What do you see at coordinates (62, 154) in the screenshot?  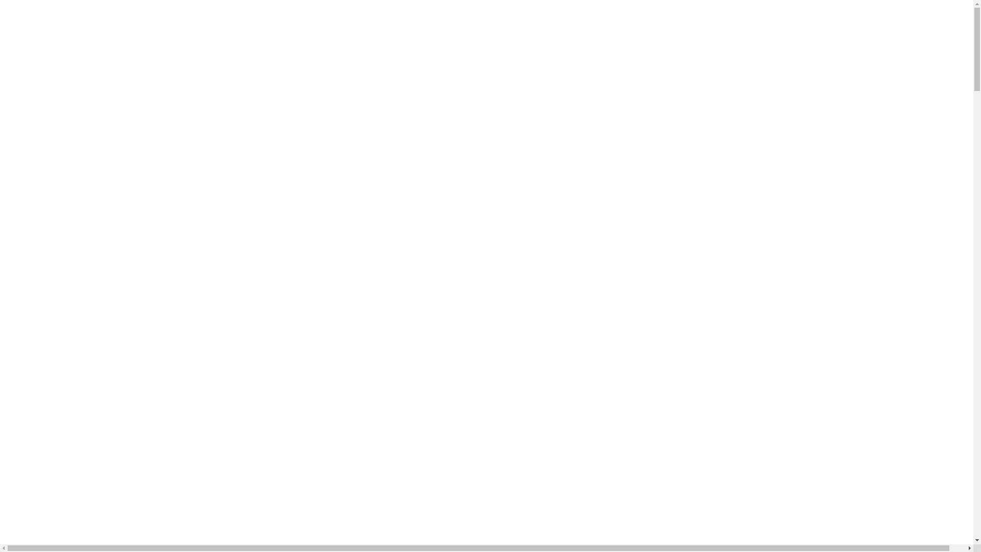 I see `Volunteers` at bounding box center [62, 154].